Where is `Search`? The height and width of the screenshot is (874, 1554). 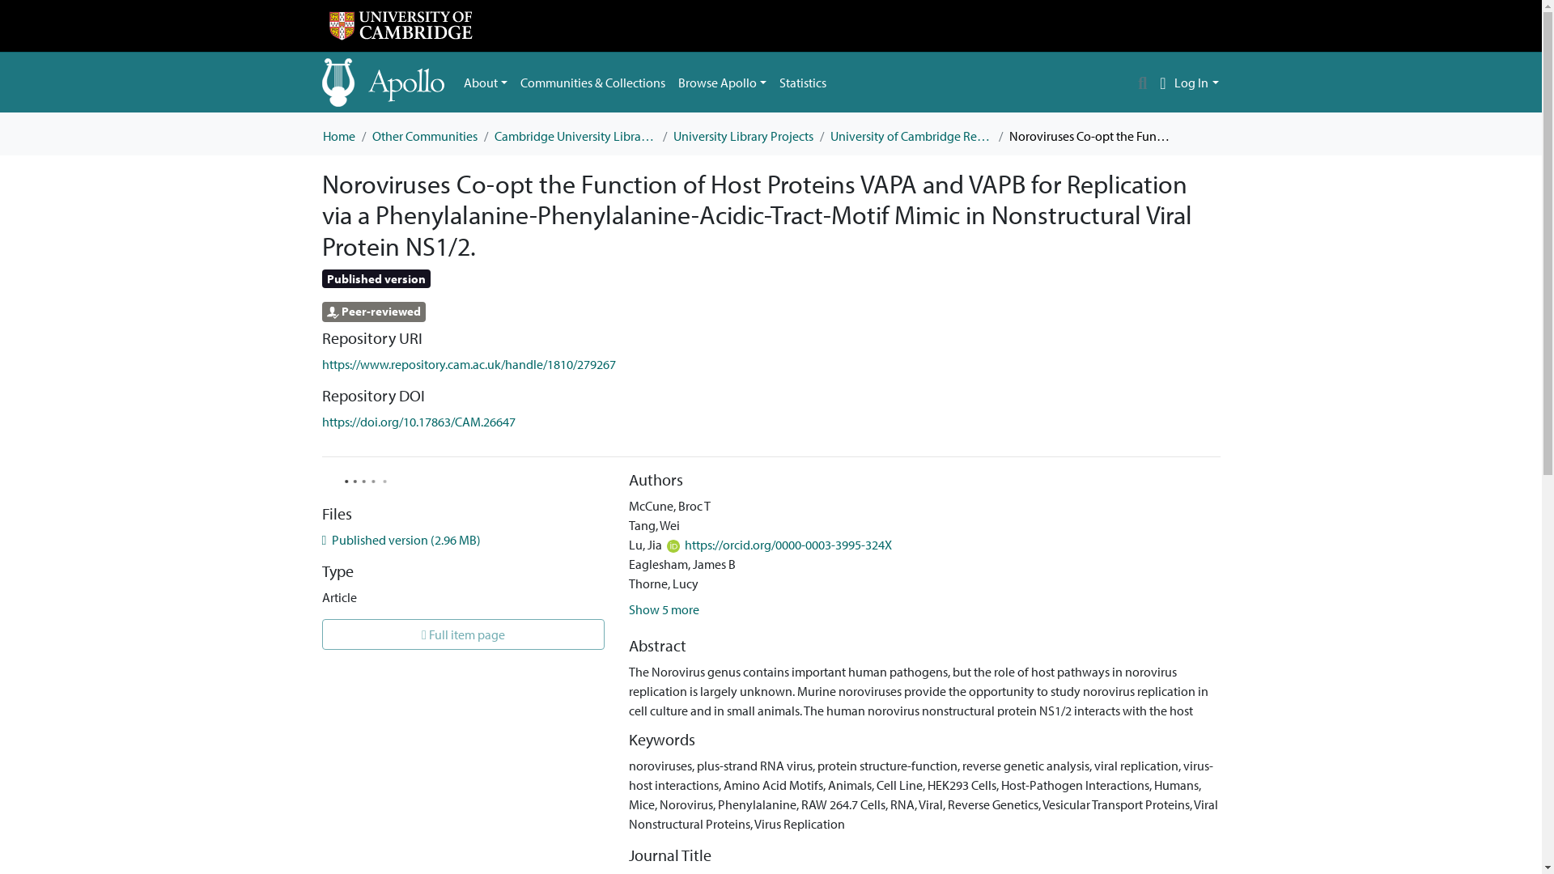
Search is located at coordinates (1143, 83).